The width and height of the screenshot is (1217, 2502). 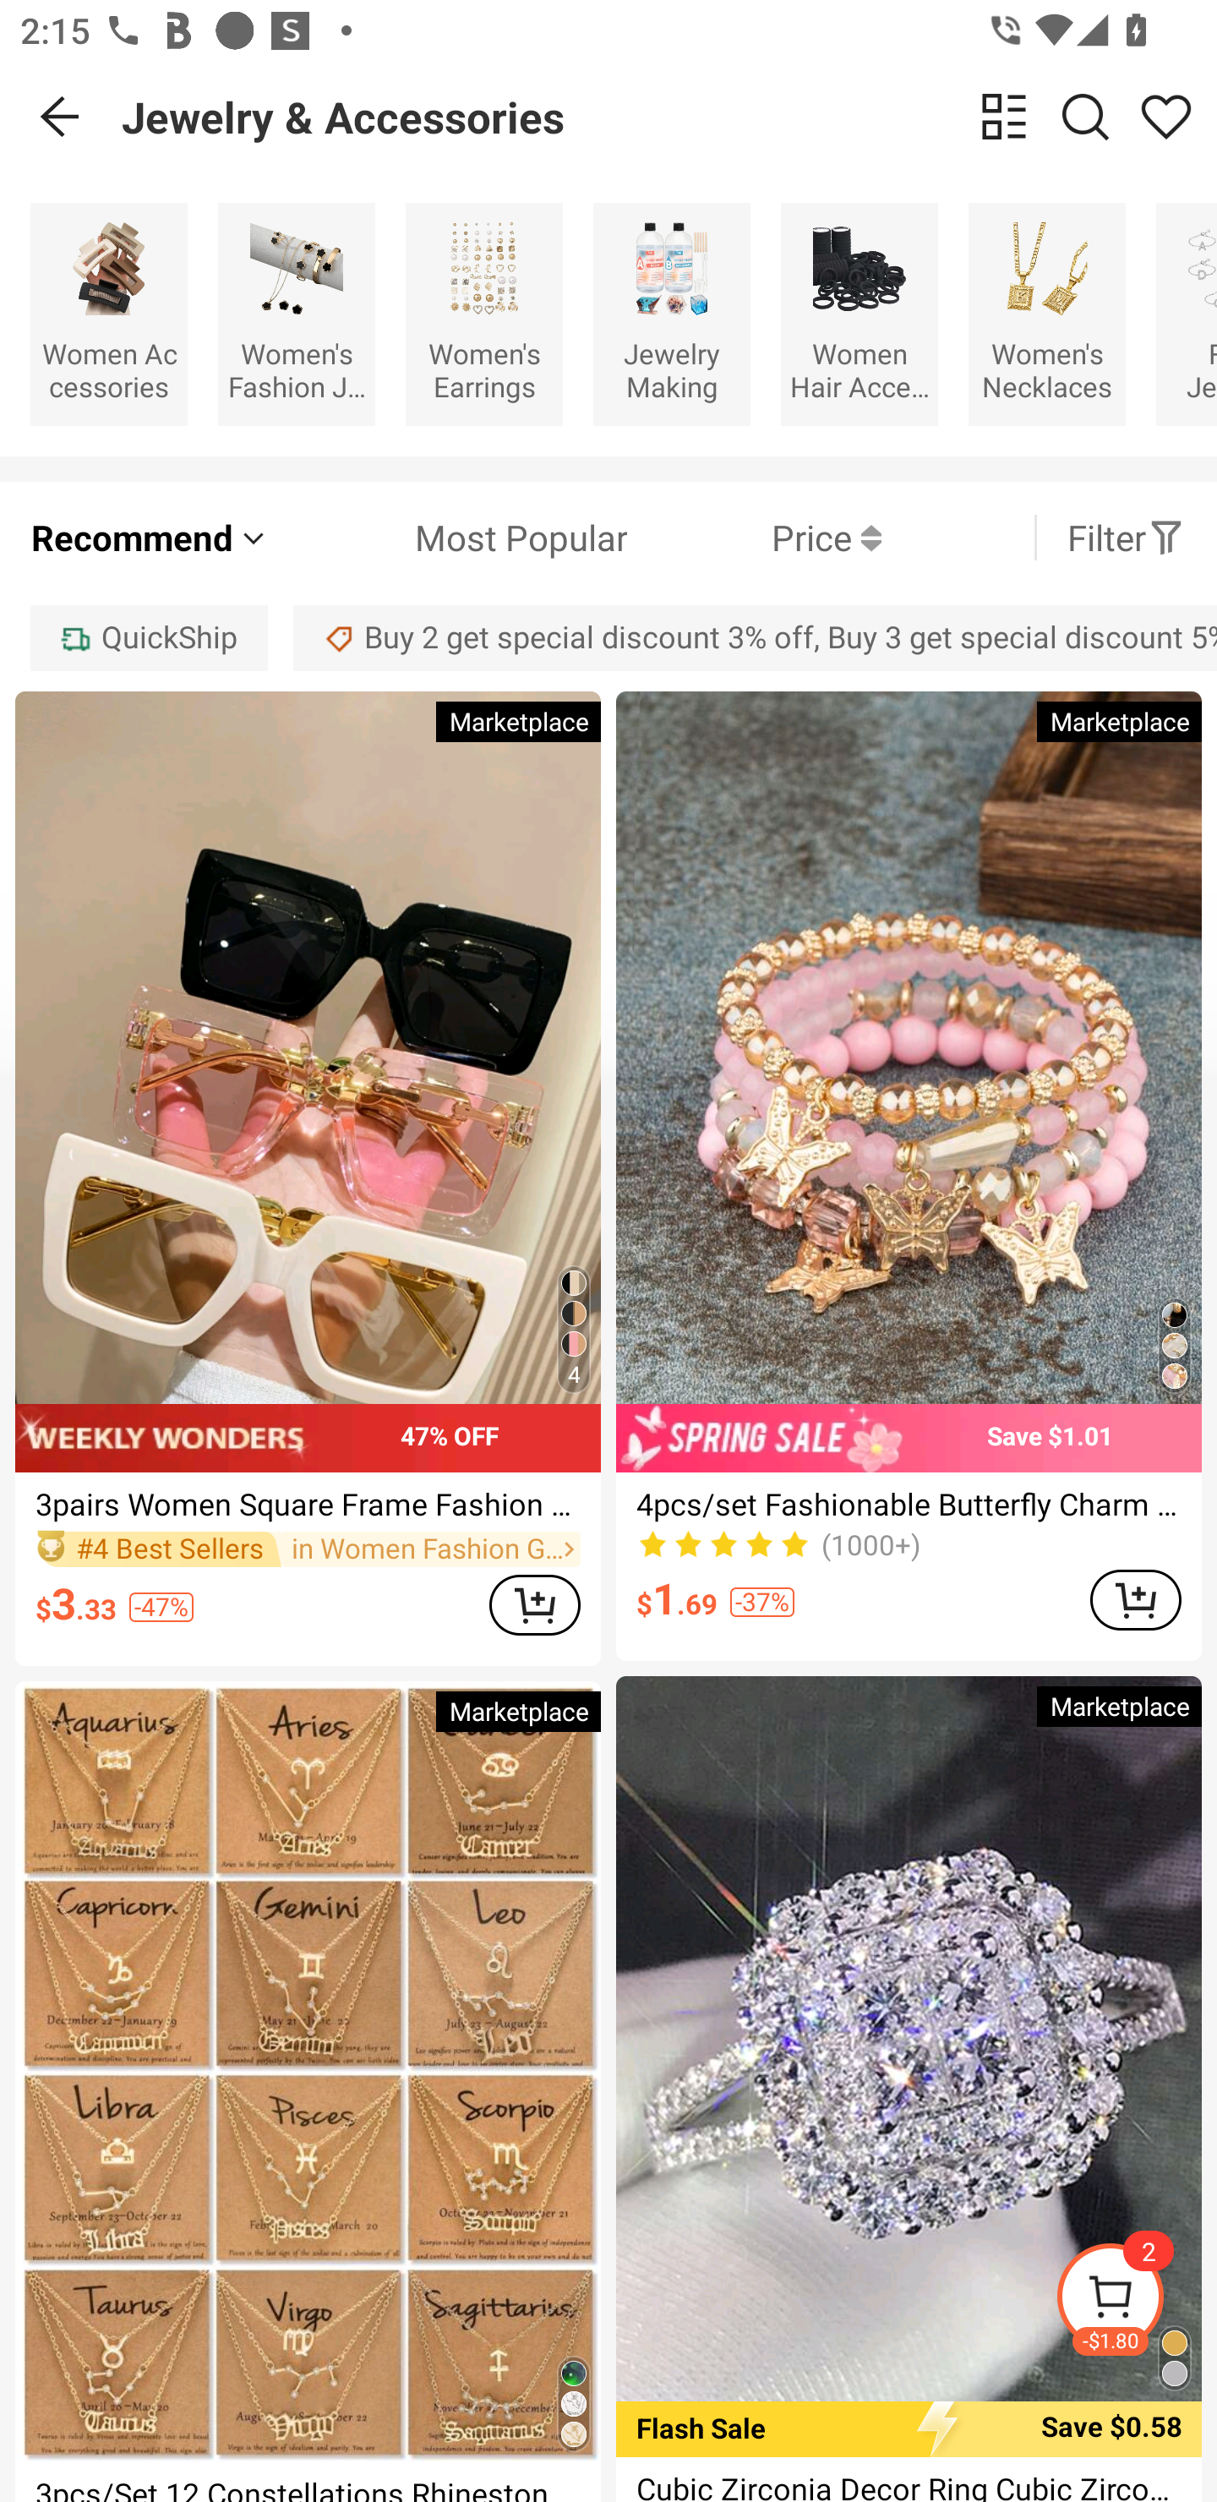 What do you see at coordinates (1136, 2301) in the screenshot?
I see `-$1.80` at bounding box center [1136, 2301].